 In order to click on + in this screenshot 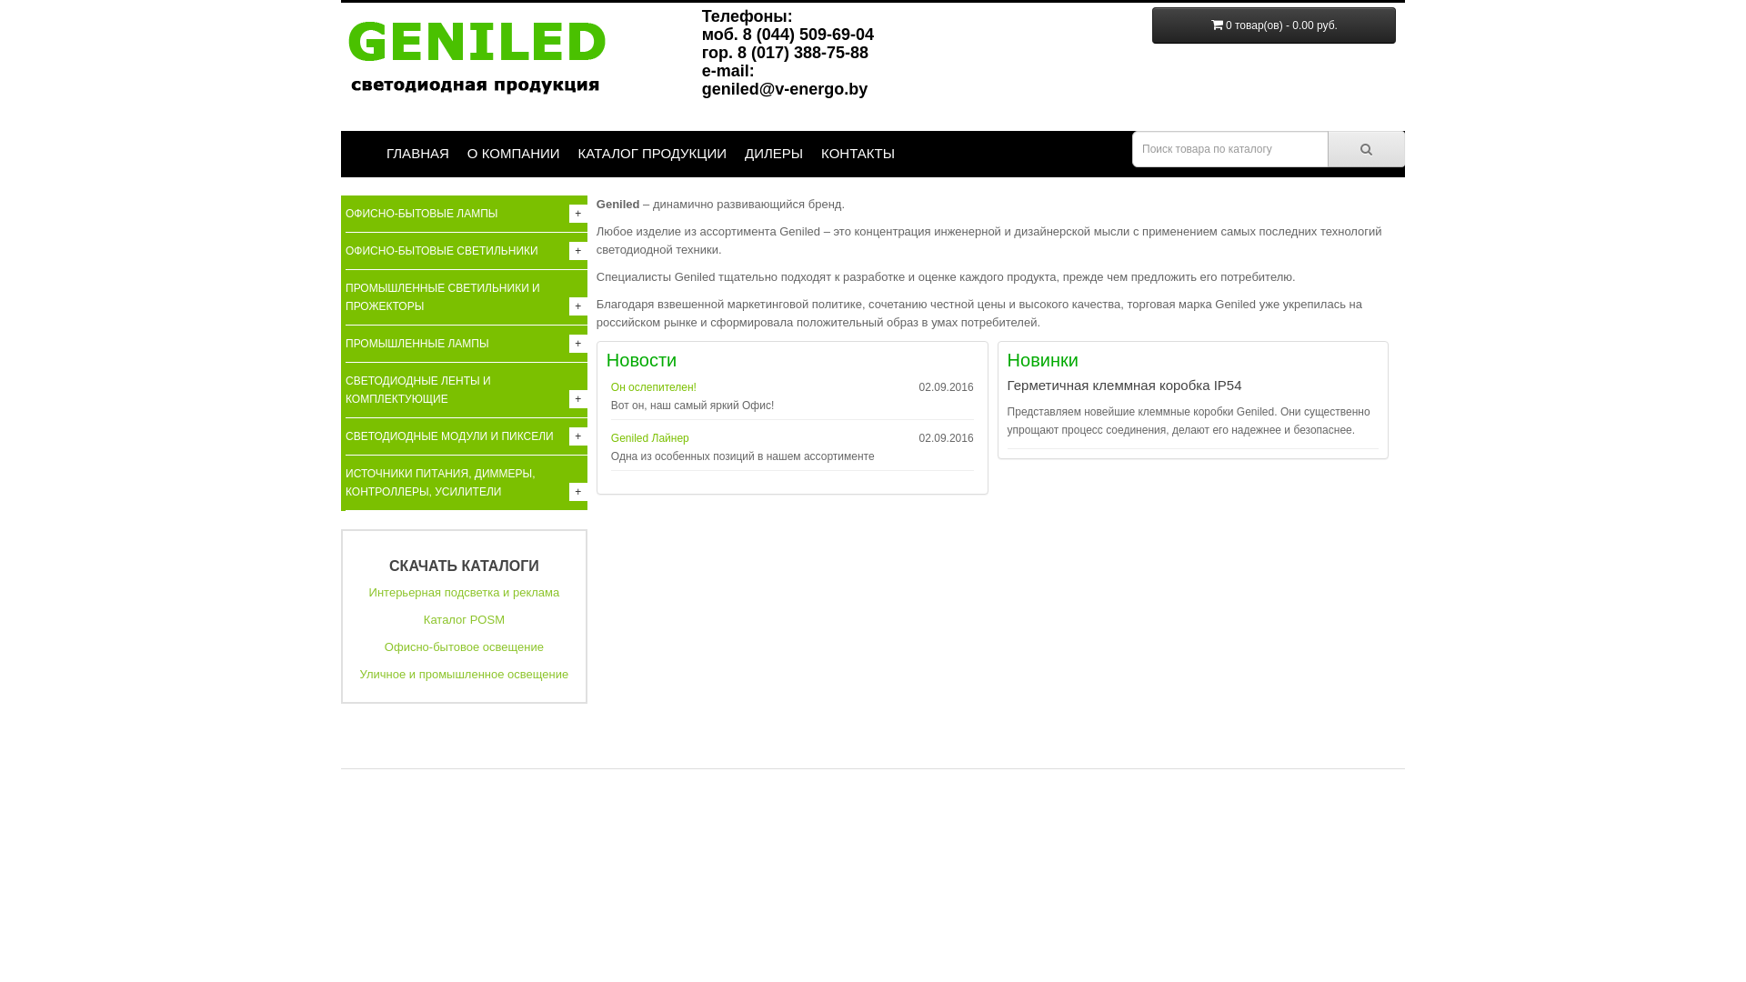, I will do `click(578, 399)`.